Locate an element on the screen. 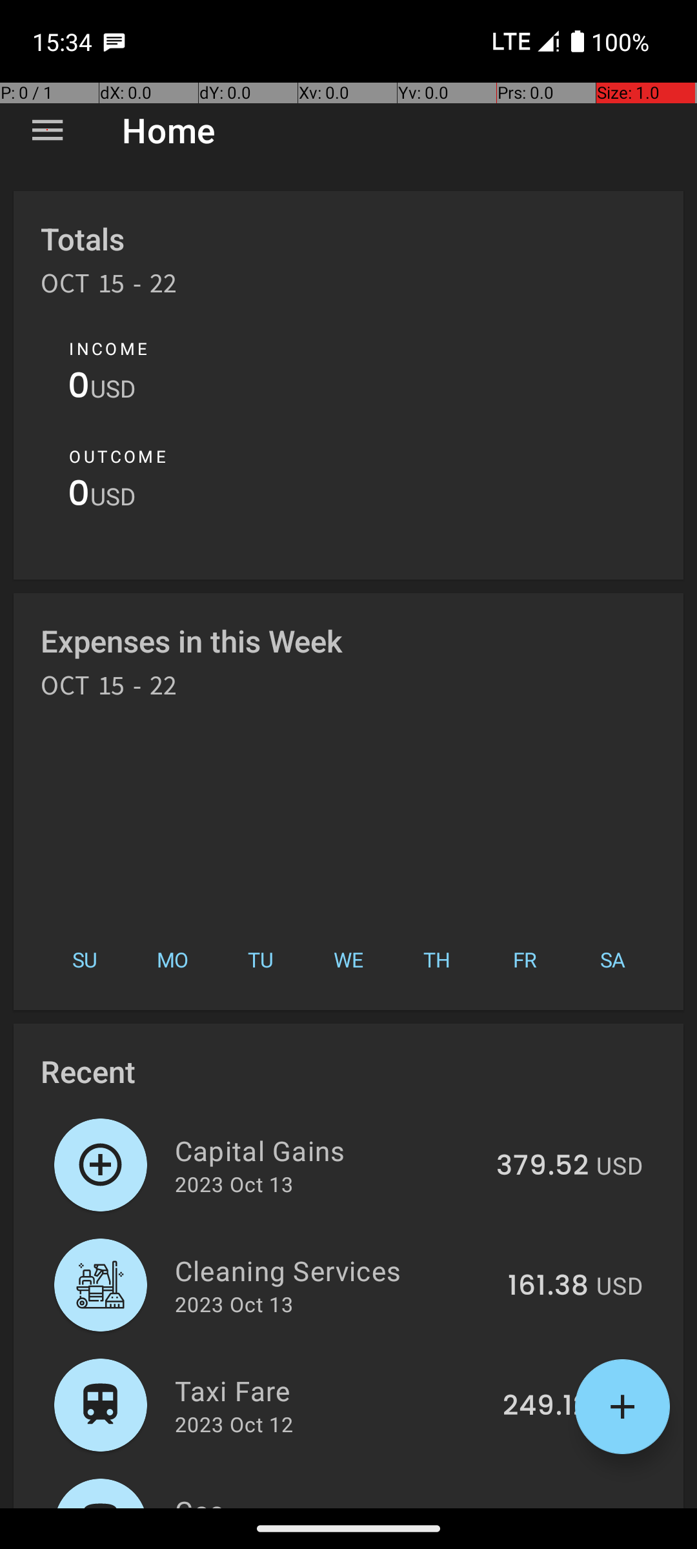 Image resolution: width=697 pixels, height=1549 pixels. Capital Gains is located at coordinates (328, 1150).